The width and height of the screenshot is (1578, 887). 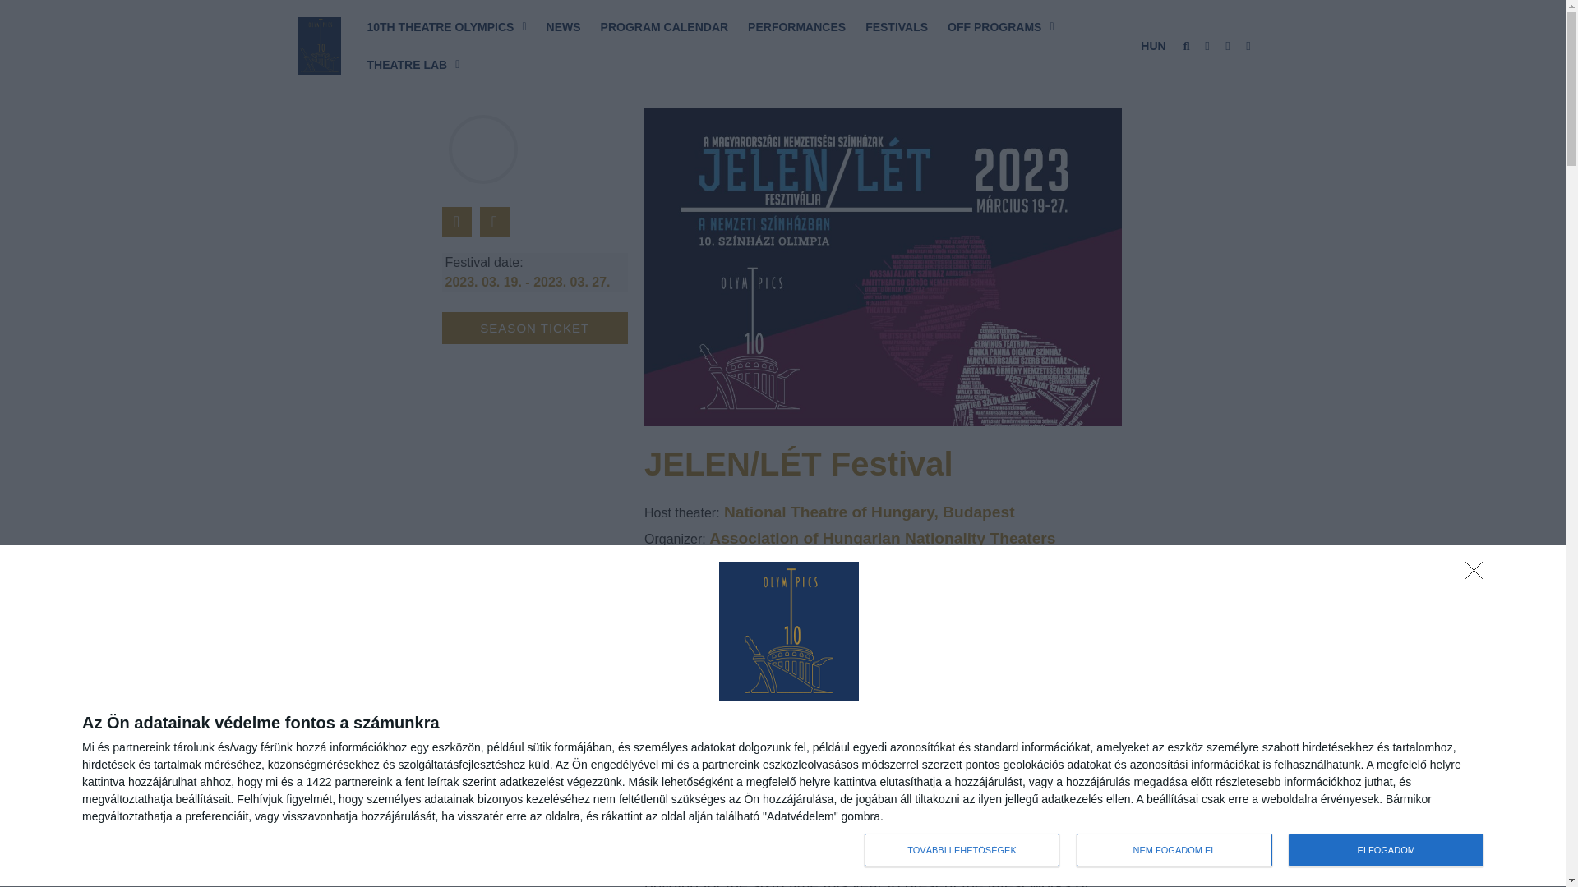 What do you see at coordinates (1386, 850) in the screenshot?
I see `ELFOGADOM` at bounding box center [1386, 850].